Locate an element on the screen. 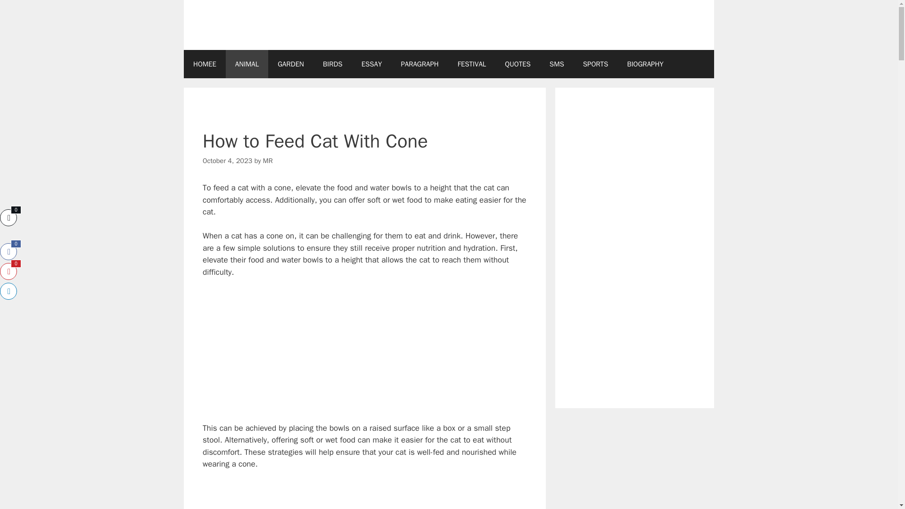  QUOTES is located at coordinates (518, 64).